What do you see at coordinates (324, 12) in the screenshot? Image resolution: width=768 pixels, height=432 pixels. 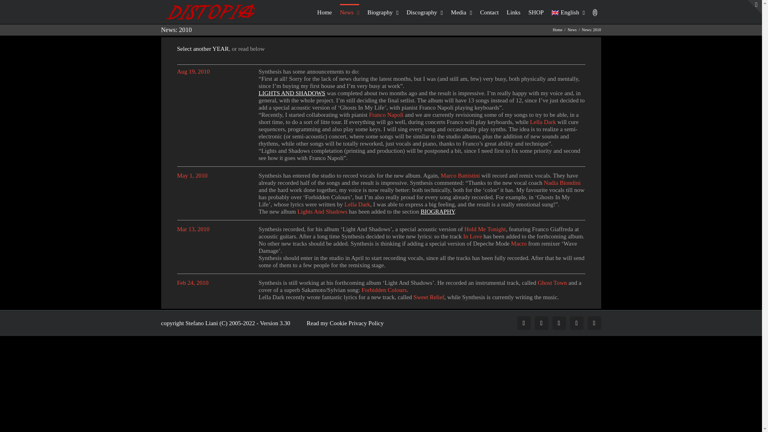 I see `Home` at bounding box center [324, 12].